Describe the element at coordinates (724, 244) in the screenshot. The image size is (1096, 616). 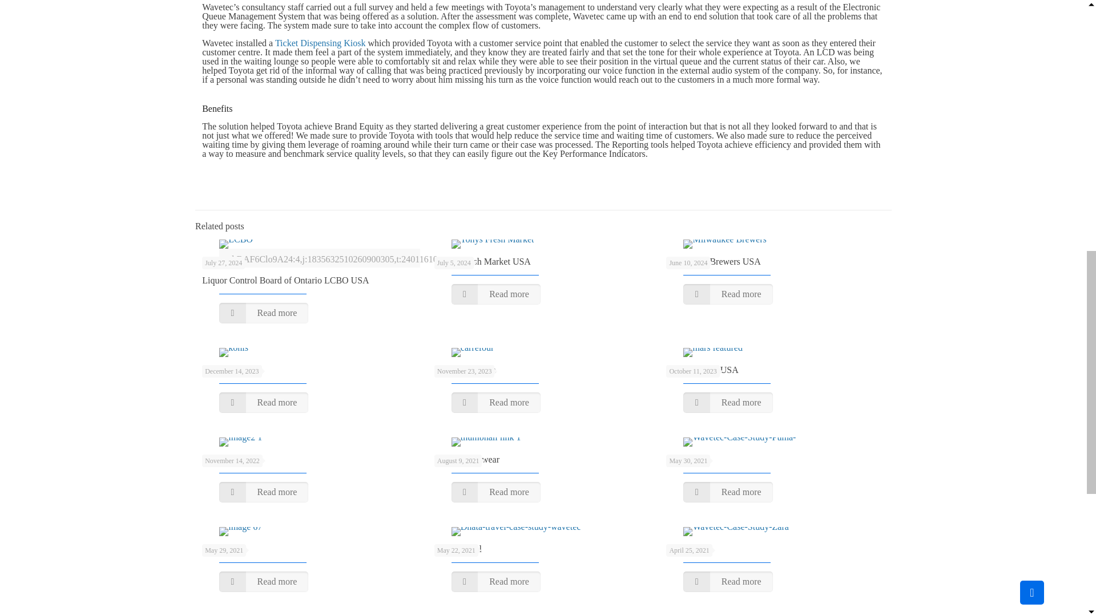
I see `Milwaukee Brewers USA 7` at that location.